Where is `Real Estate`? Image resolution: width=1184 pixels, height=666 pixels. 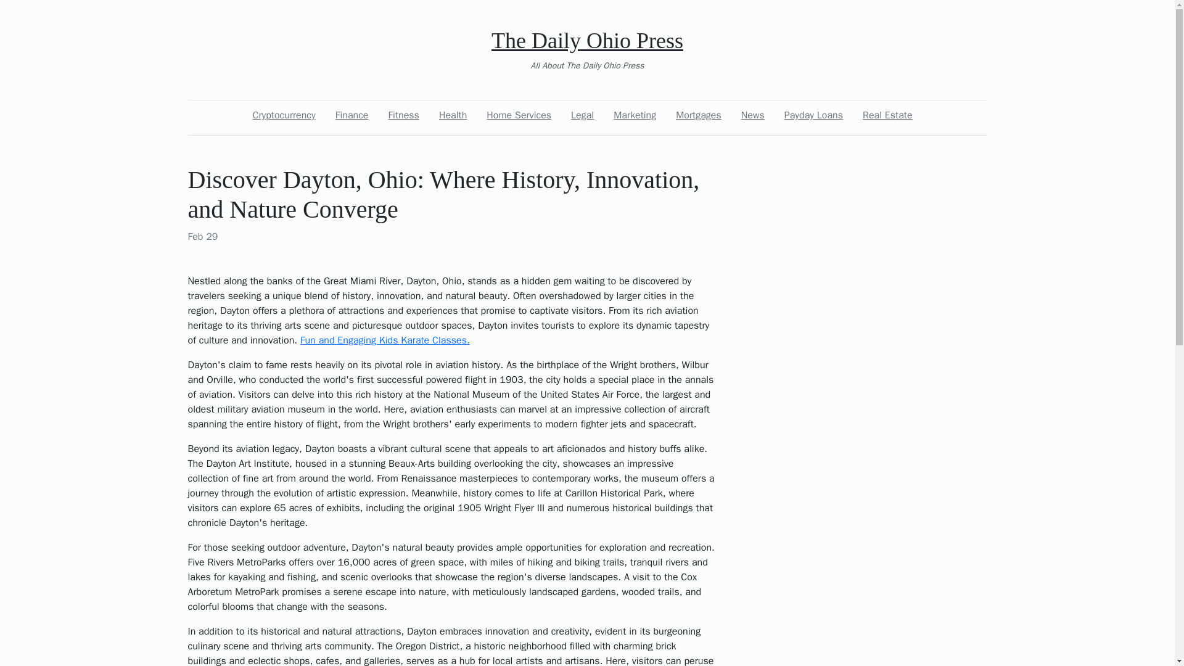 Real Estate is located at coordinates (887, 115).